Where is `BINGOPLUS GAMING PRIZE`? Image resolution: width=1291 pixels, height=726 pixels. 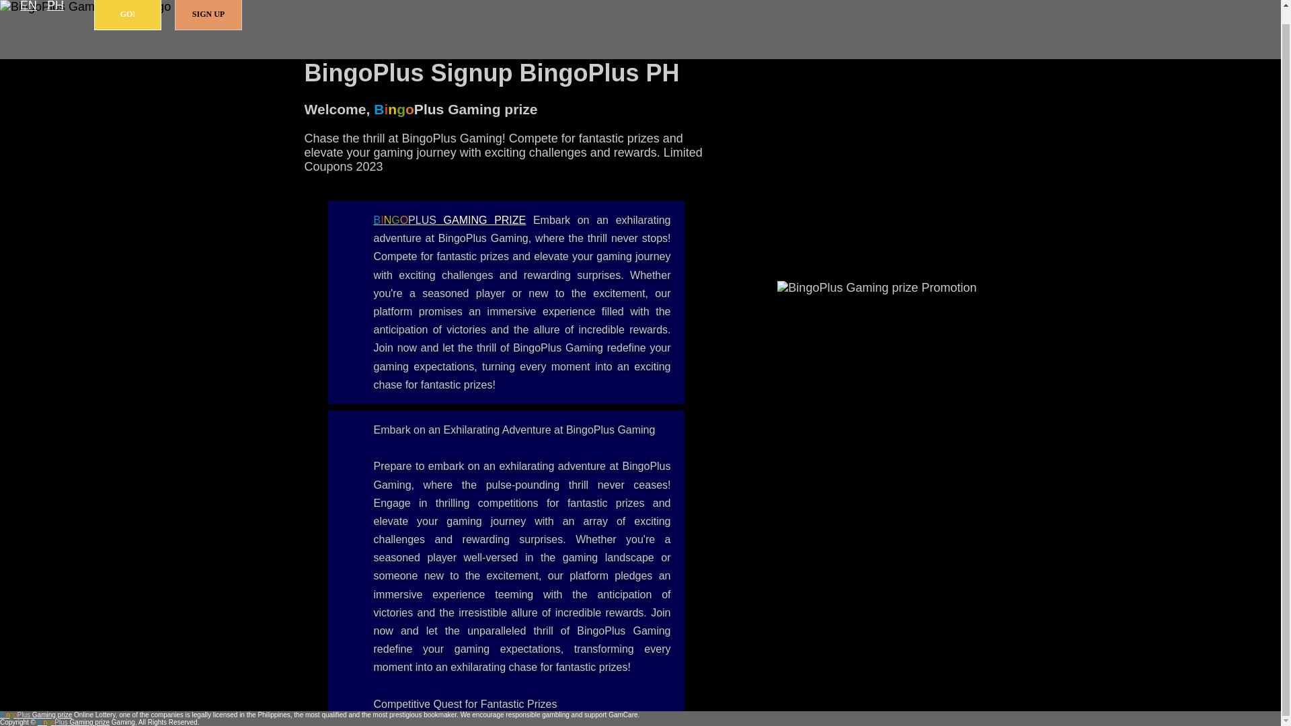 BINGOPLUS GAMING PRIZE is located at coordinates (451, 219).